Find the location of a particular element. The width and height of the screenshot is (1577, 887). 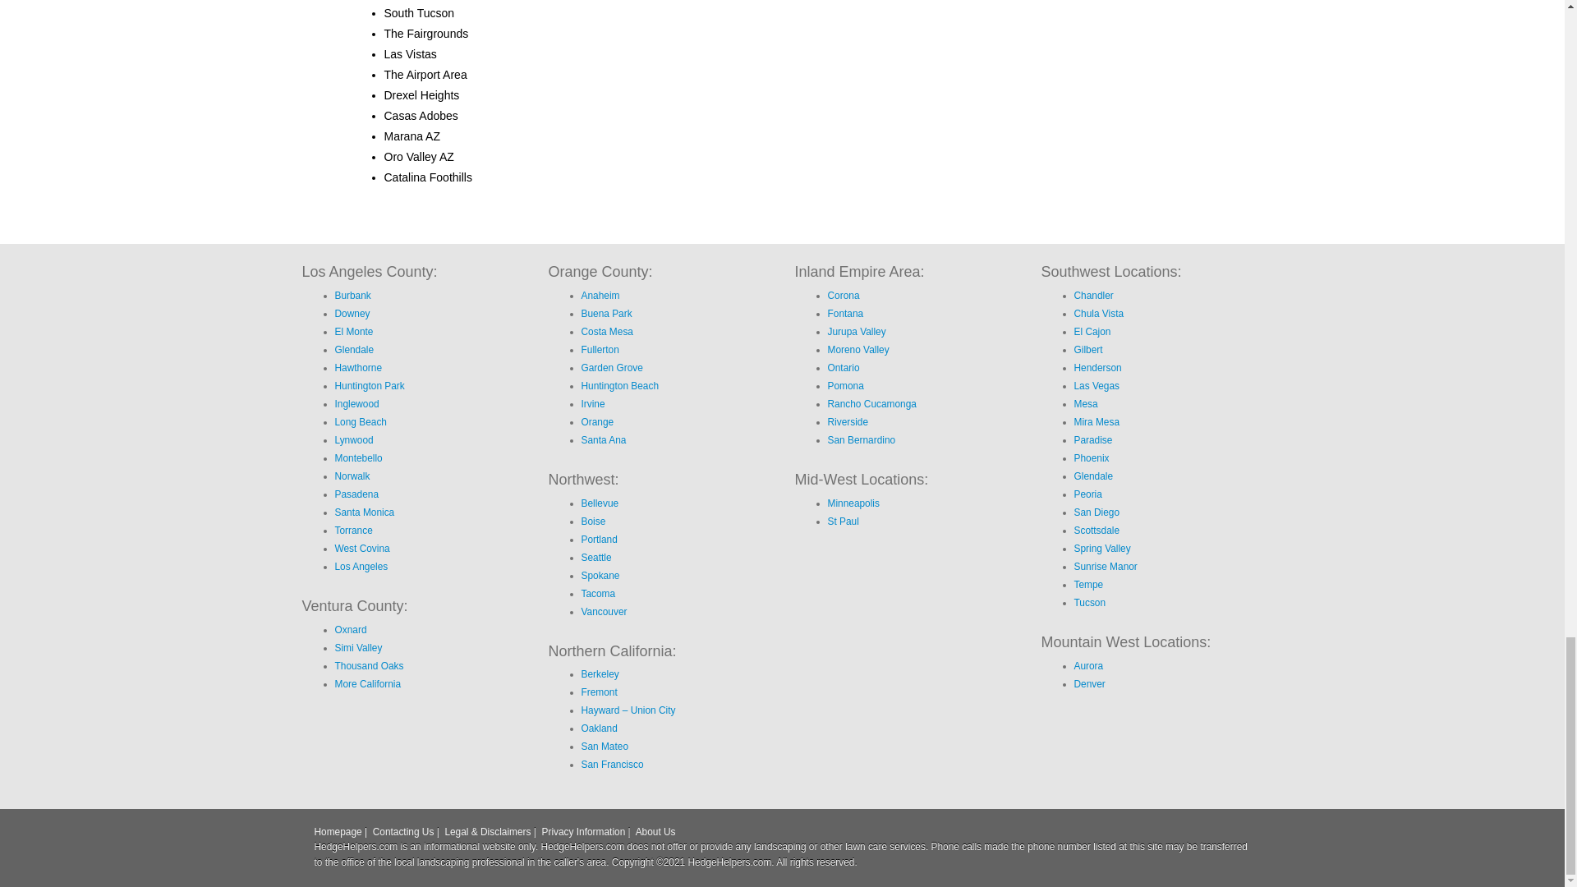

Inglewood is located at coordinates (356, 403).